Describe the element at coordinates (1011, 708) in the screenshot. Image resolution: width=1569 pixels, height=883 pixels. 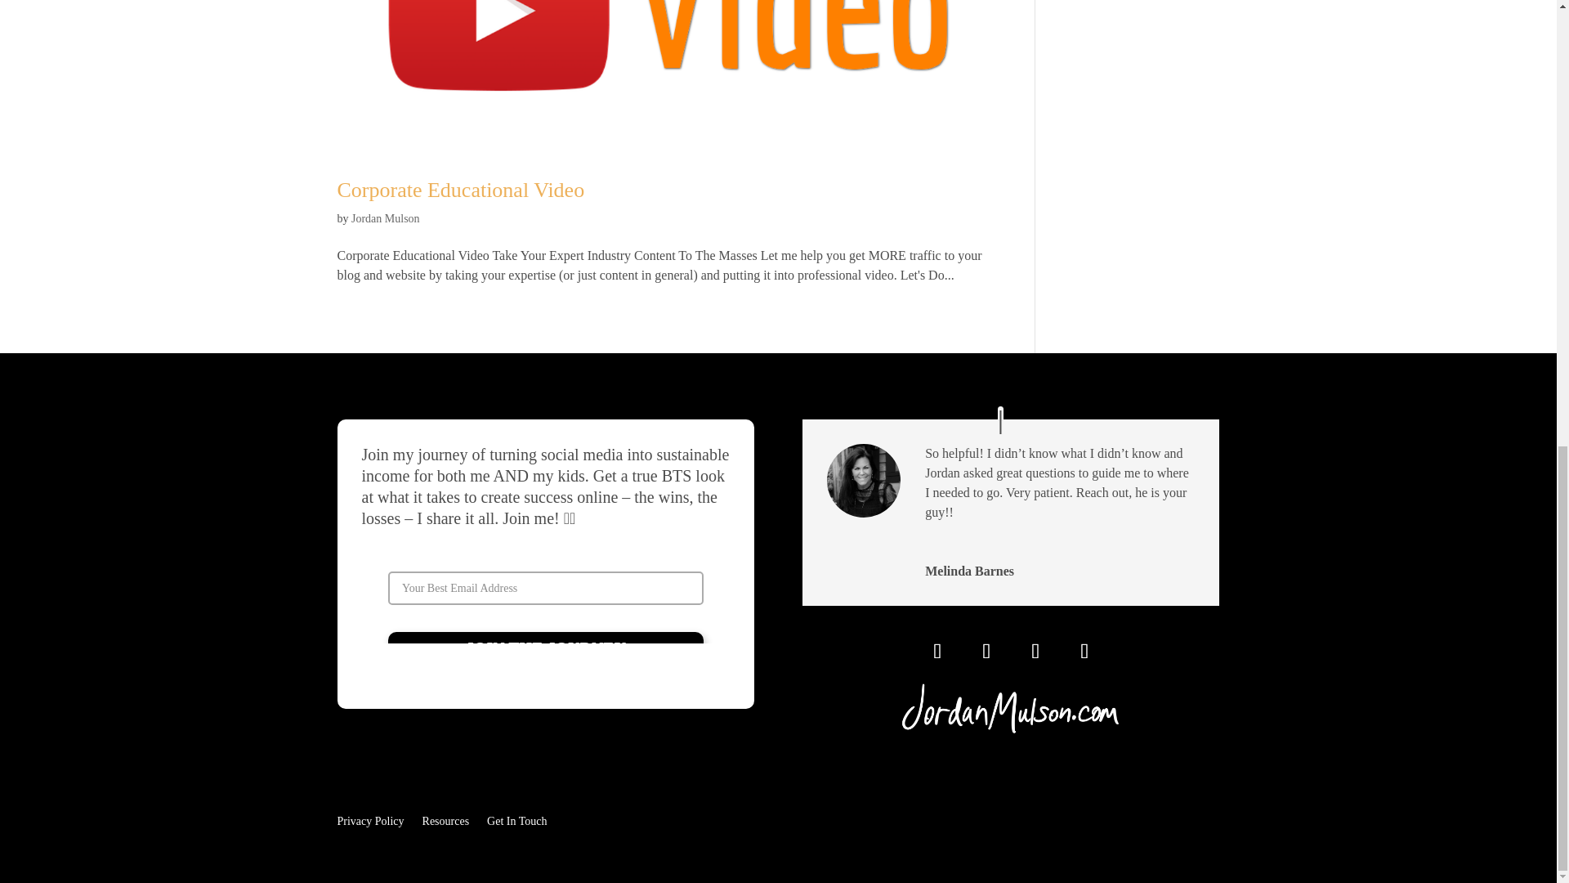
I see `JordanMulson.com Handwritten White` at that location.